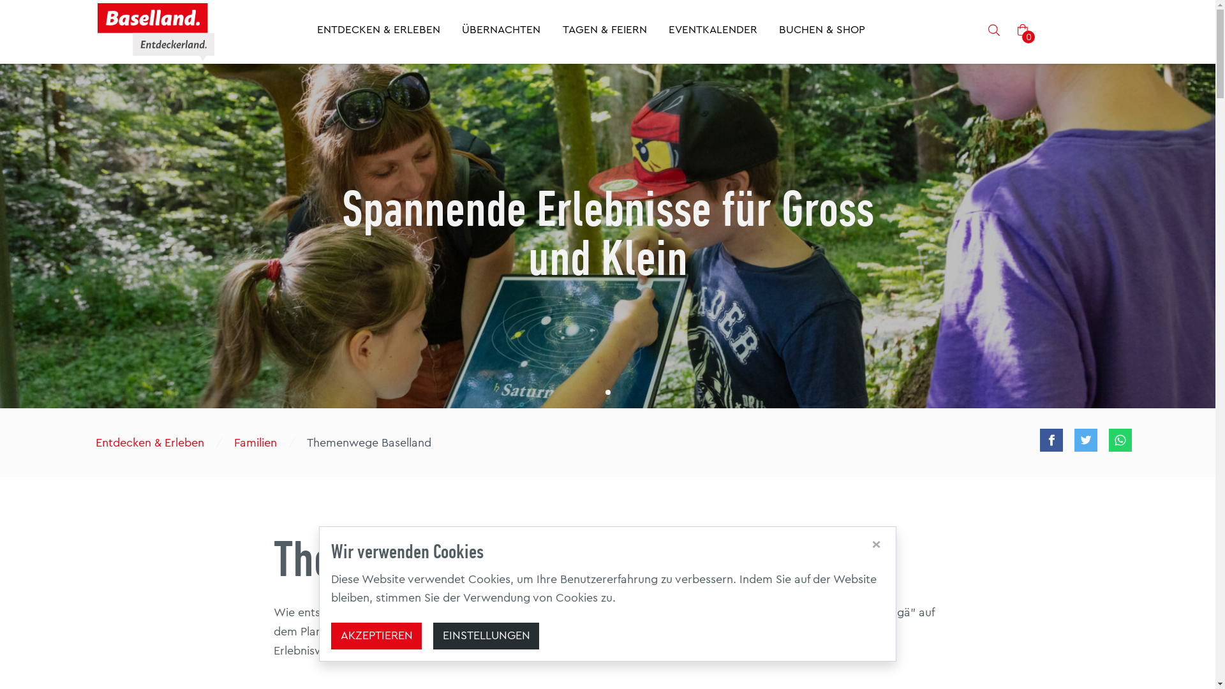  What do you see at coordinates (379, 32) in the screenshot?
I see `ENTDECKEN & ERLEBEN` at bounding box center [379, 32].